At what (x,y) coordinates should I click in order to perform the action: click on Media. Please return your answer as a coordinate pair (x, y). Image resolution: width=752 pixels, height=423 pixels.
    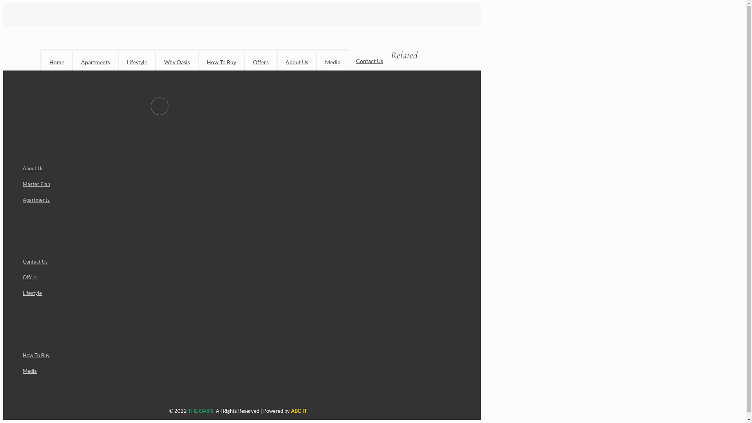
    Looking at the image, I should click on (332, 62).